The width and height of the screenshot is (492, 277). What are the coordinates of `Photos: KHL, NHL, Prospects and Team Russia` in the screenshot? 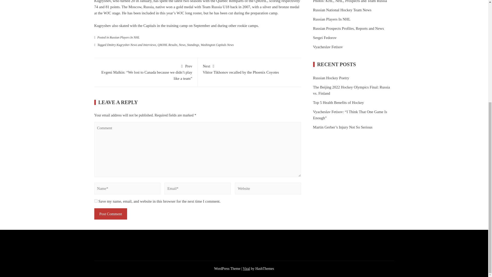 It's located at (131, 45).